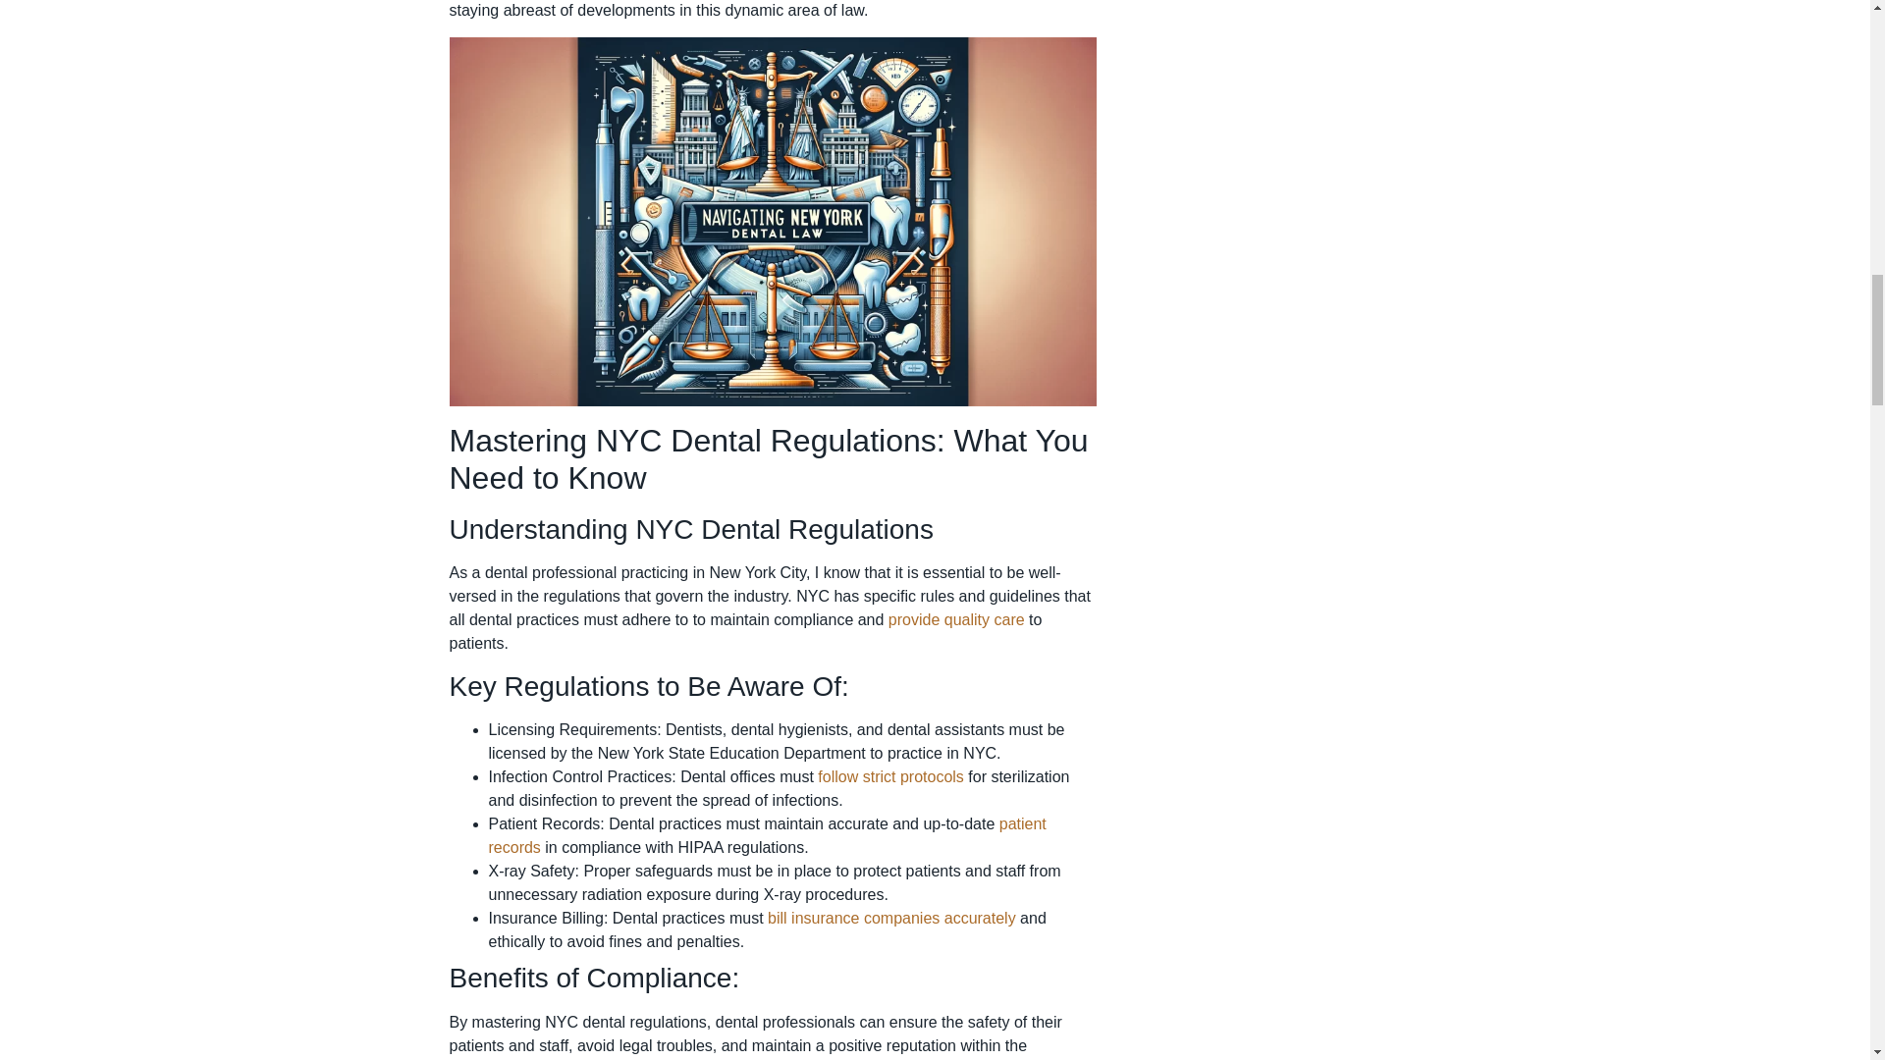 The height and width of the screenshot is (1060, 1885). What do you see at coordinates (767, 834) in the screenshot?
I see `Navigating Legal Requirements for Dental Practices` at bounding box center [767, 834].